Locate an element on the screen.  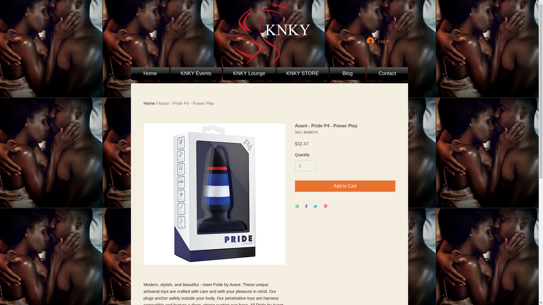
KNKY Events is located at coordinates (196, 73).